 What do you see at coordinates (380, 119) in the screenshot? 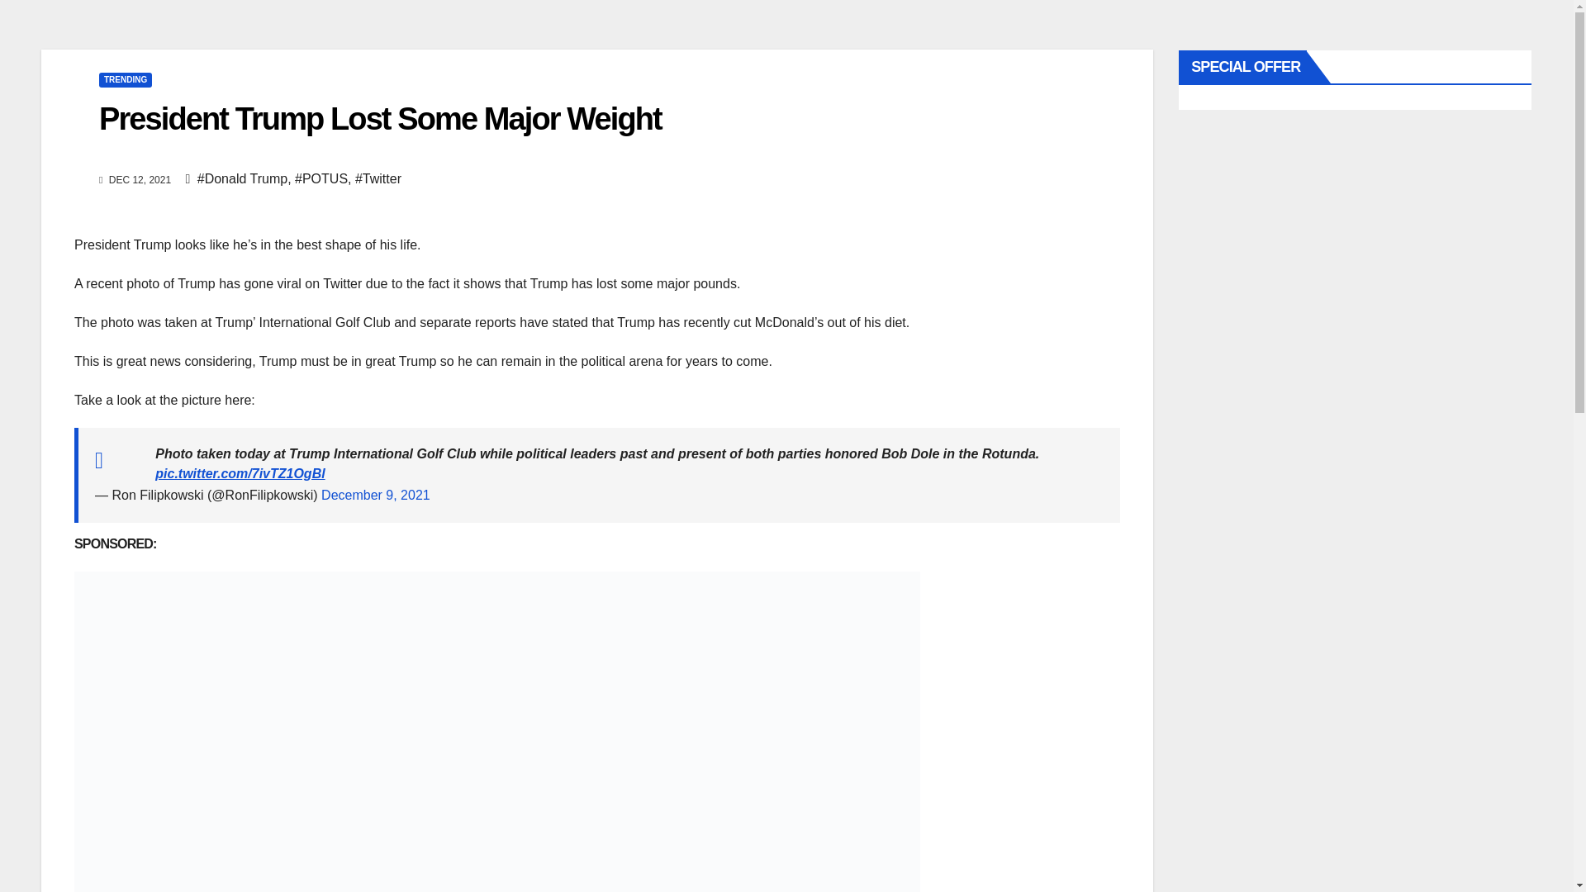
I see `Permalink to: President Trump Lost Some Major Weight` at bounding box center [380, 119].